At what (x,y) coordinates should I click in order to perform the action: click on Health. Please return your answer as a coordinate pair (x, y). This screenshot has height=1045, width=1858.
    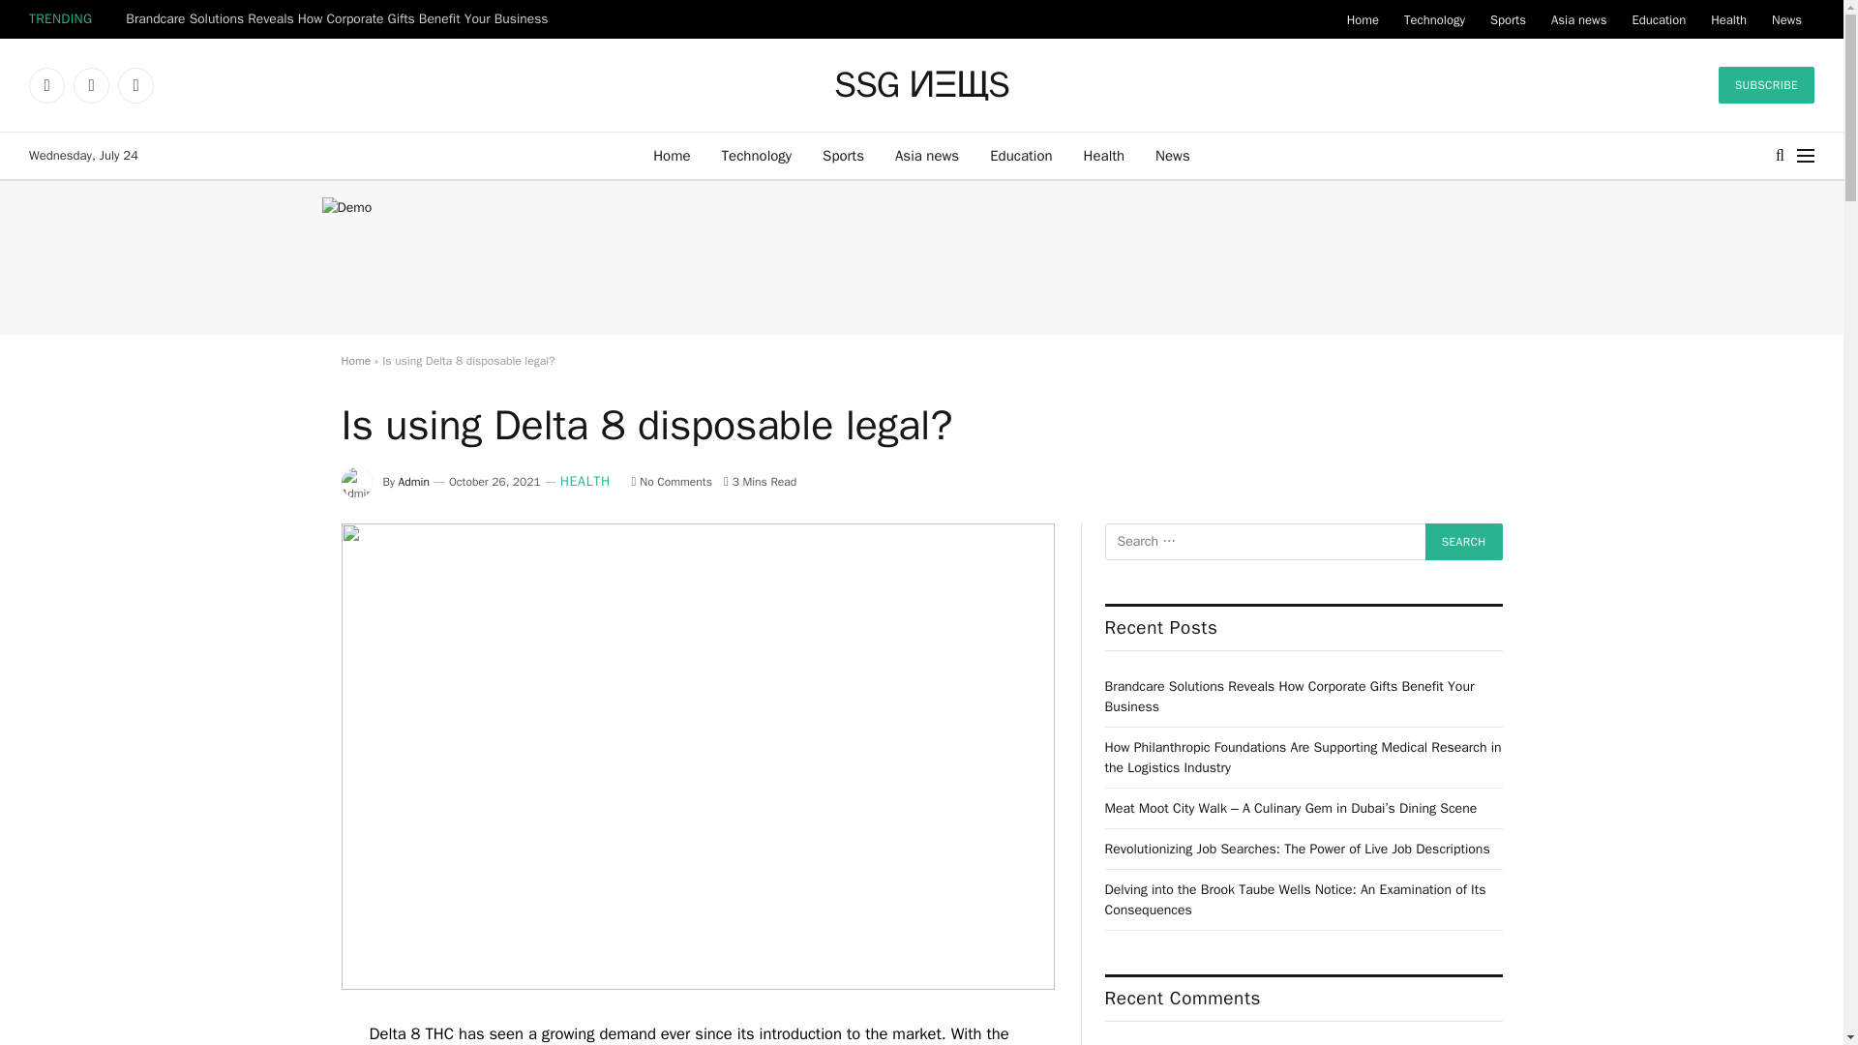
    Looking at the image, I should click on (1104, 155).